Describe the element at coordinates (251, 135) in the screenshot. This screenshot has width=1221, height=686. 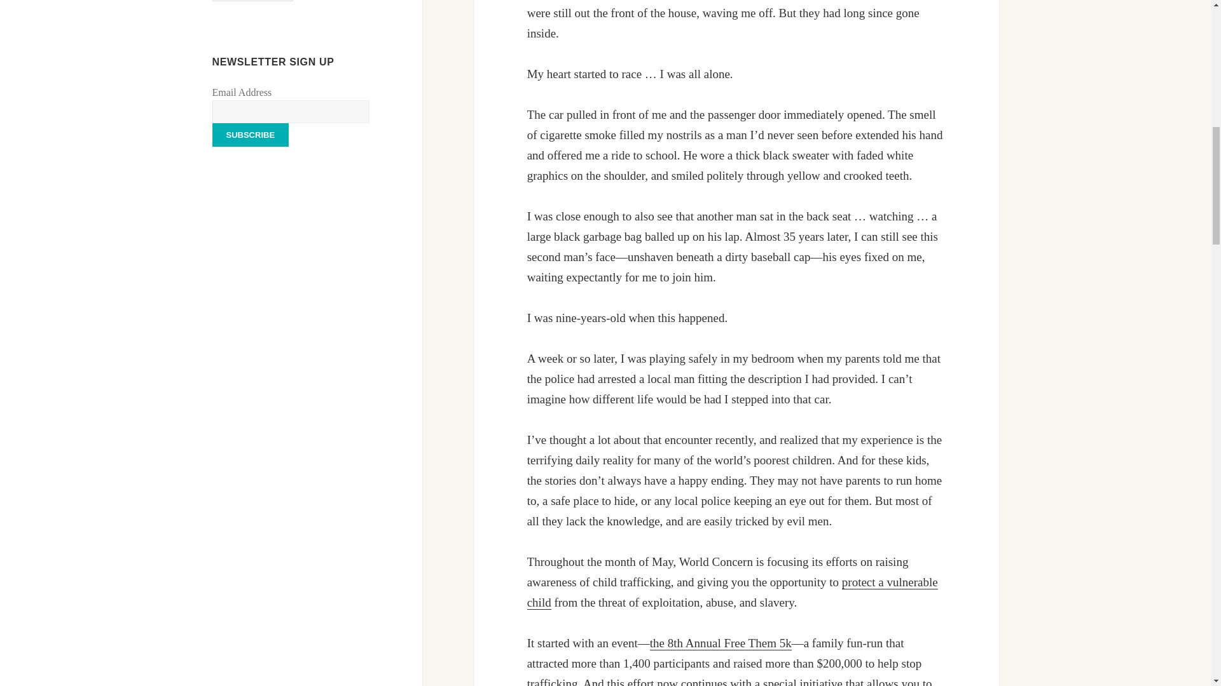
I see `Subscribe` at that location.